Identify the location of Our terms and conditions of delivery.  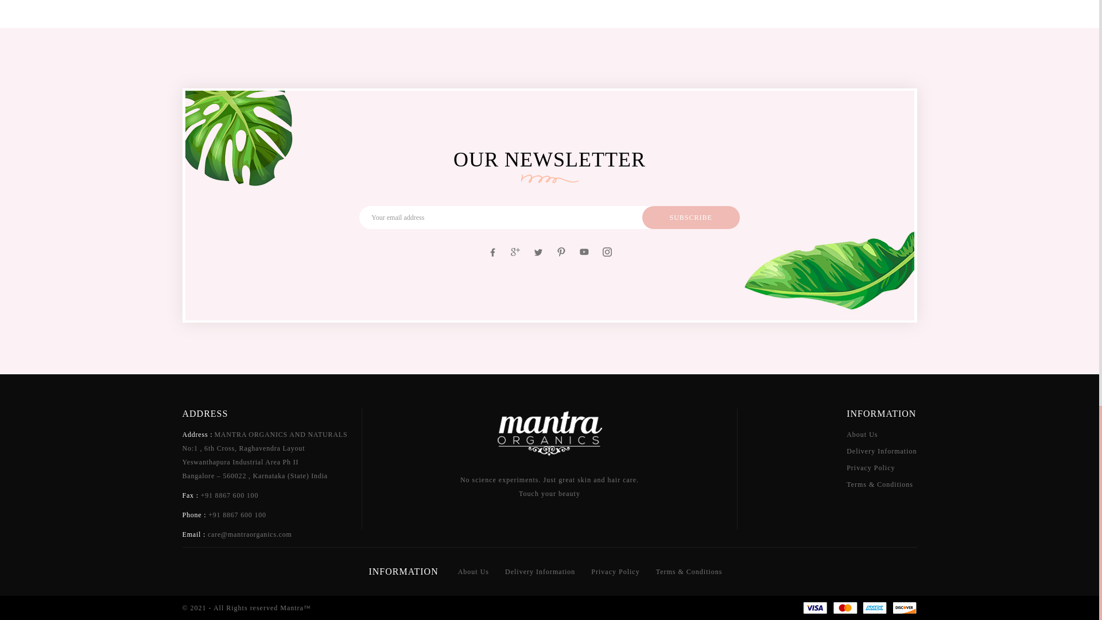
(689, 572).